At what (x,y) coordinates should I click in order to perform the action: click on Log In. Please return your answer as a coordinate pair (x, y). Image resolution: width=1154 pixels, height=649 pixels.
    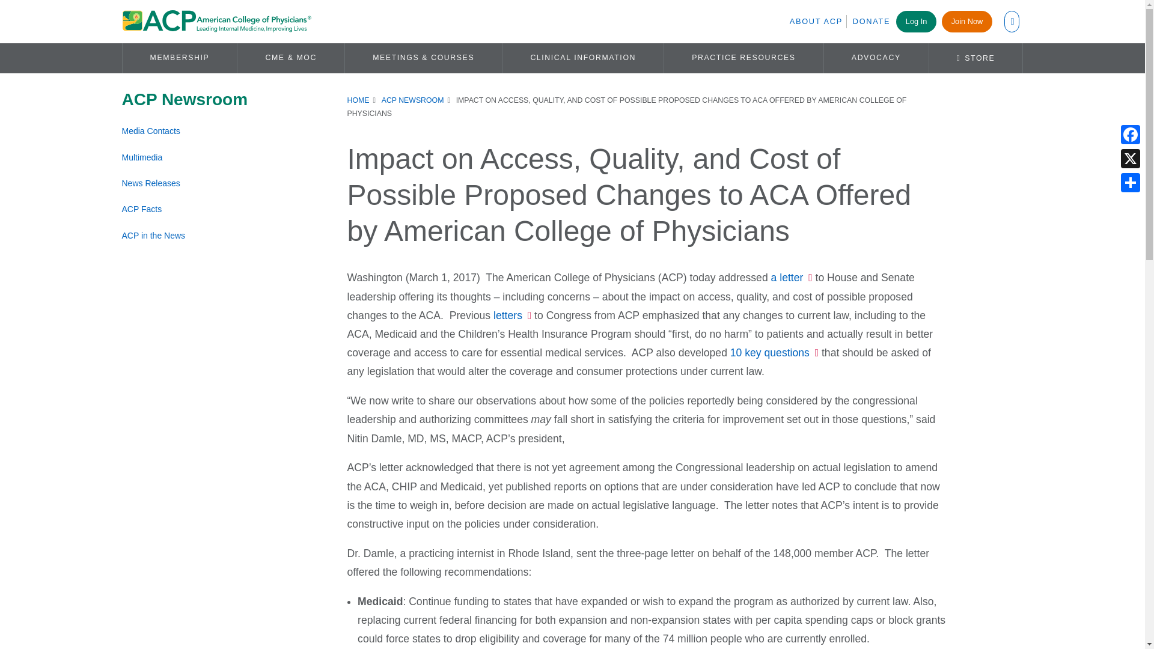
    Looking at the image, I should click on (917, 21).